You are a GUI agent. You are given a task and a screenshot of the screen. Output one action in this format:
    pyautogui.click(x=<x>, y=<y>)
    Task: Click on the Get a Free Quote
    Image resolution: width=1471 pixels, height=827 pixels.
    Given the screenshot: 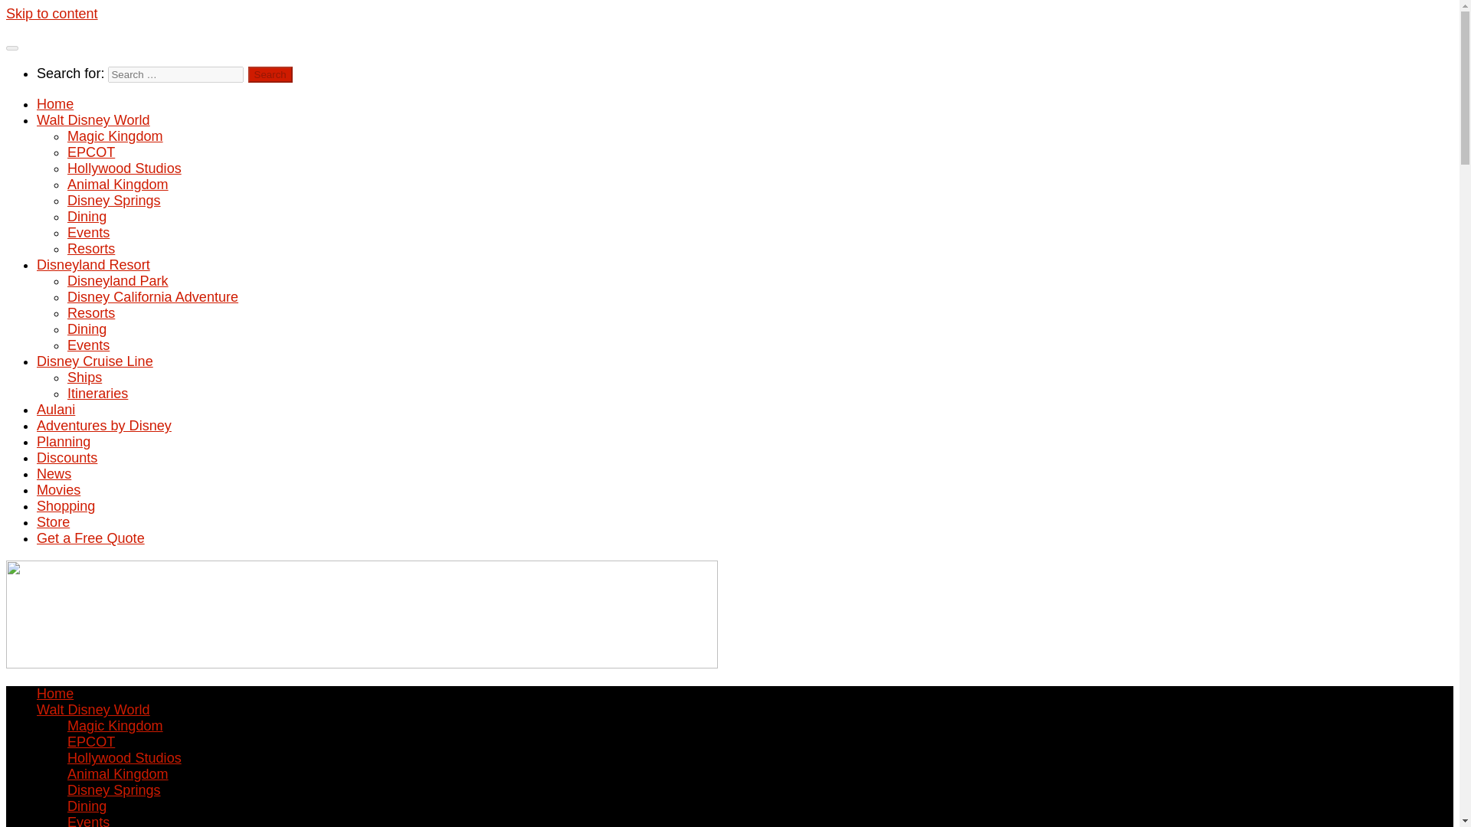 What is the action you would take?
    pyautogui.click(x=90, y=538)
    